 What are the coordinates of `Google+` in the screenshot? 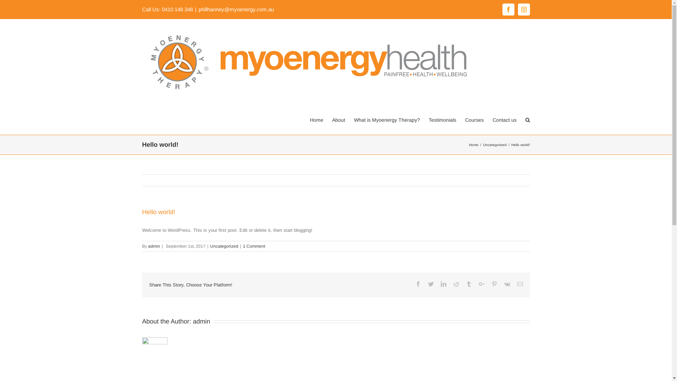 It's located at (482, 284).